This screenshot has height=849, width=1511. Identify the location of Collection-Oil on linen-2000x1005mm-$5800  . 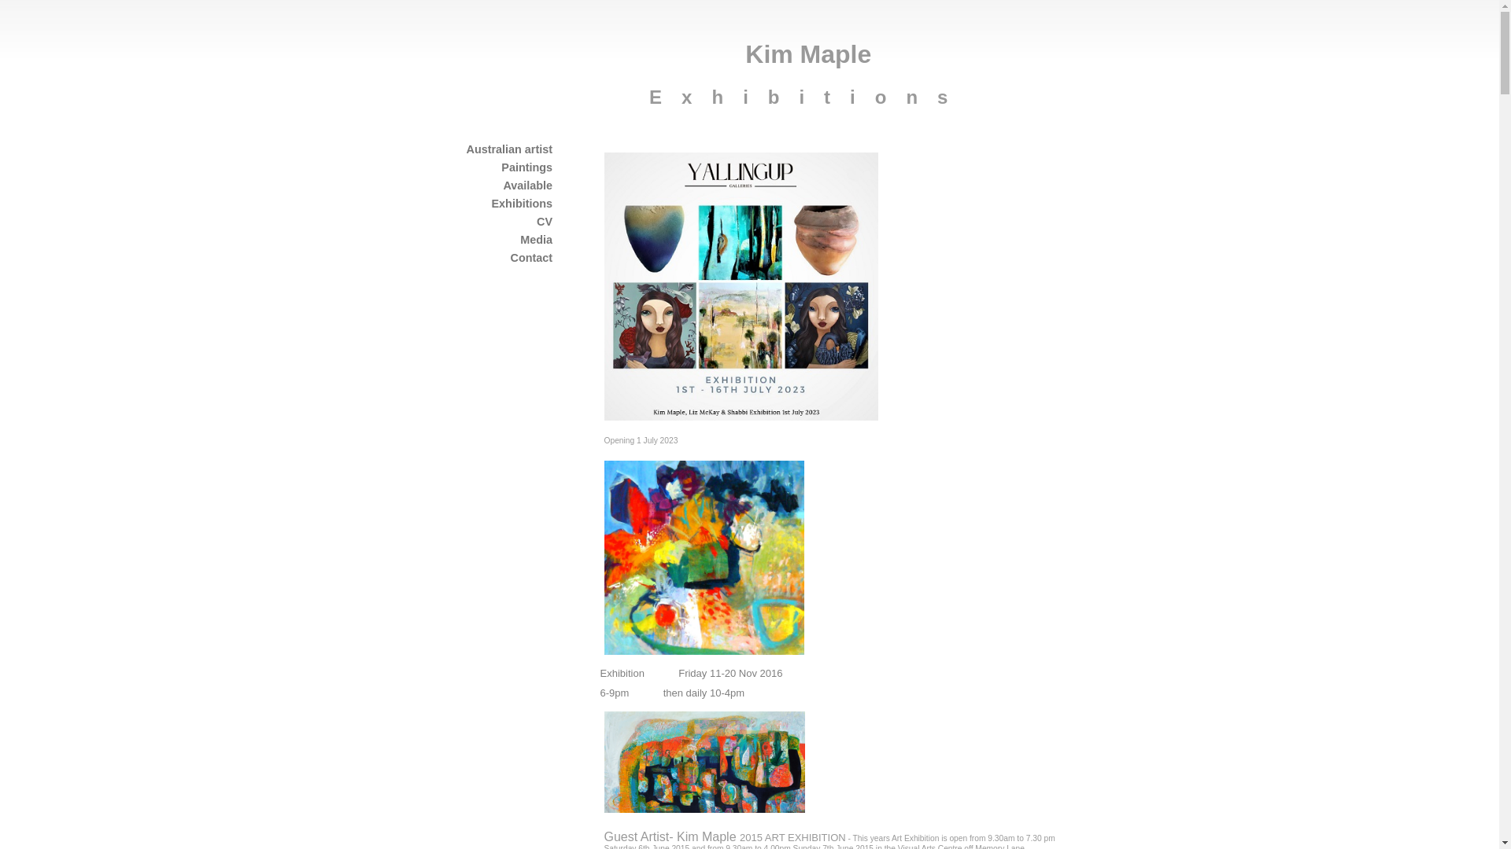
(705, 810).